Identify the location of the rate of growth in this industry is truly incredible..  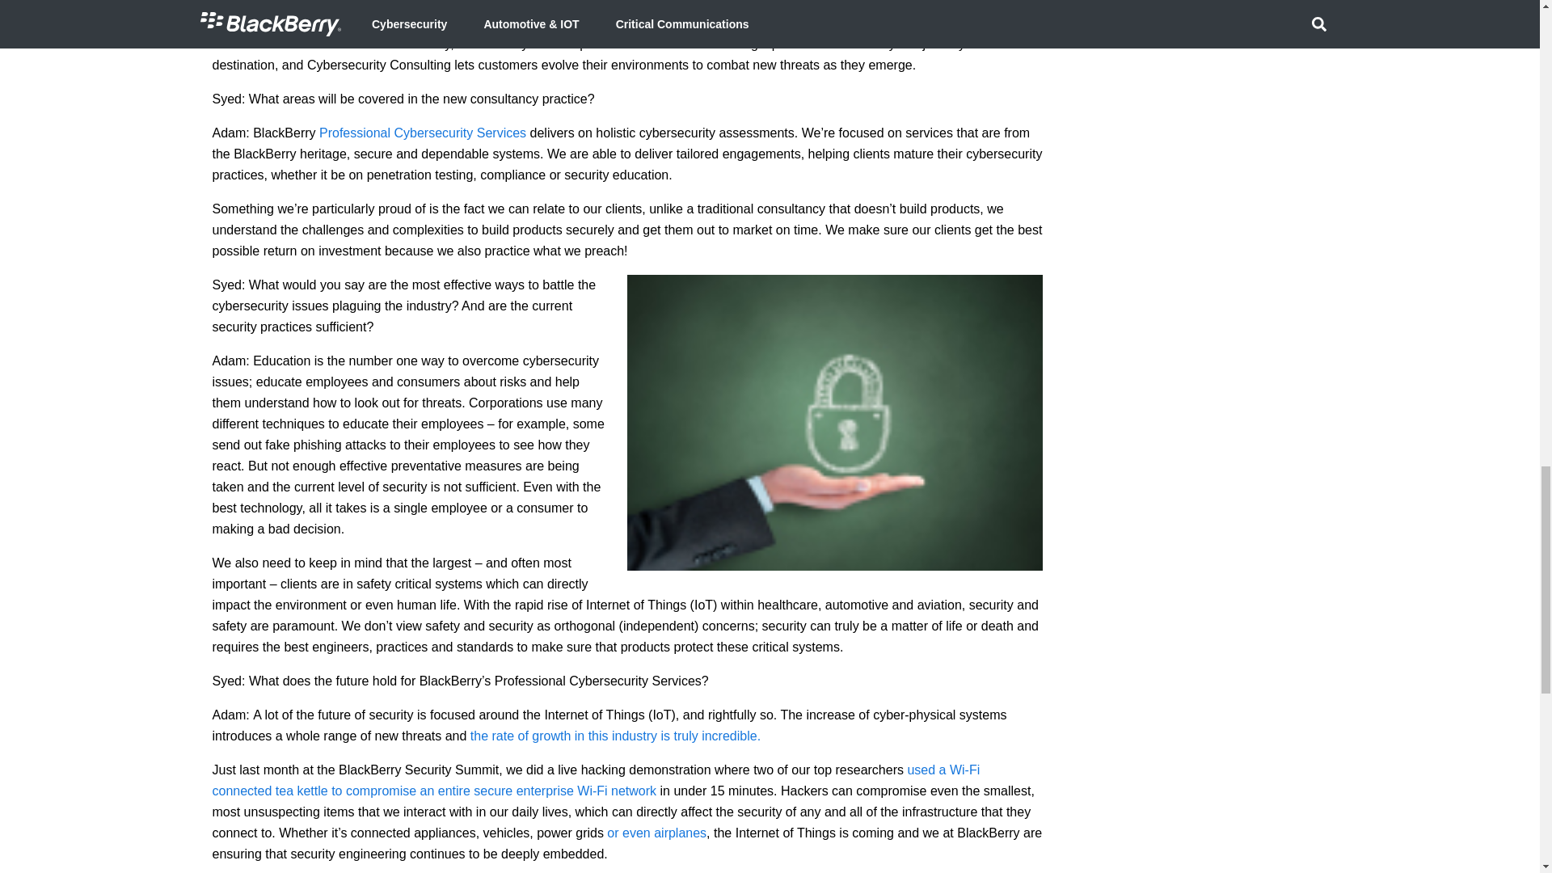
(614, 736).